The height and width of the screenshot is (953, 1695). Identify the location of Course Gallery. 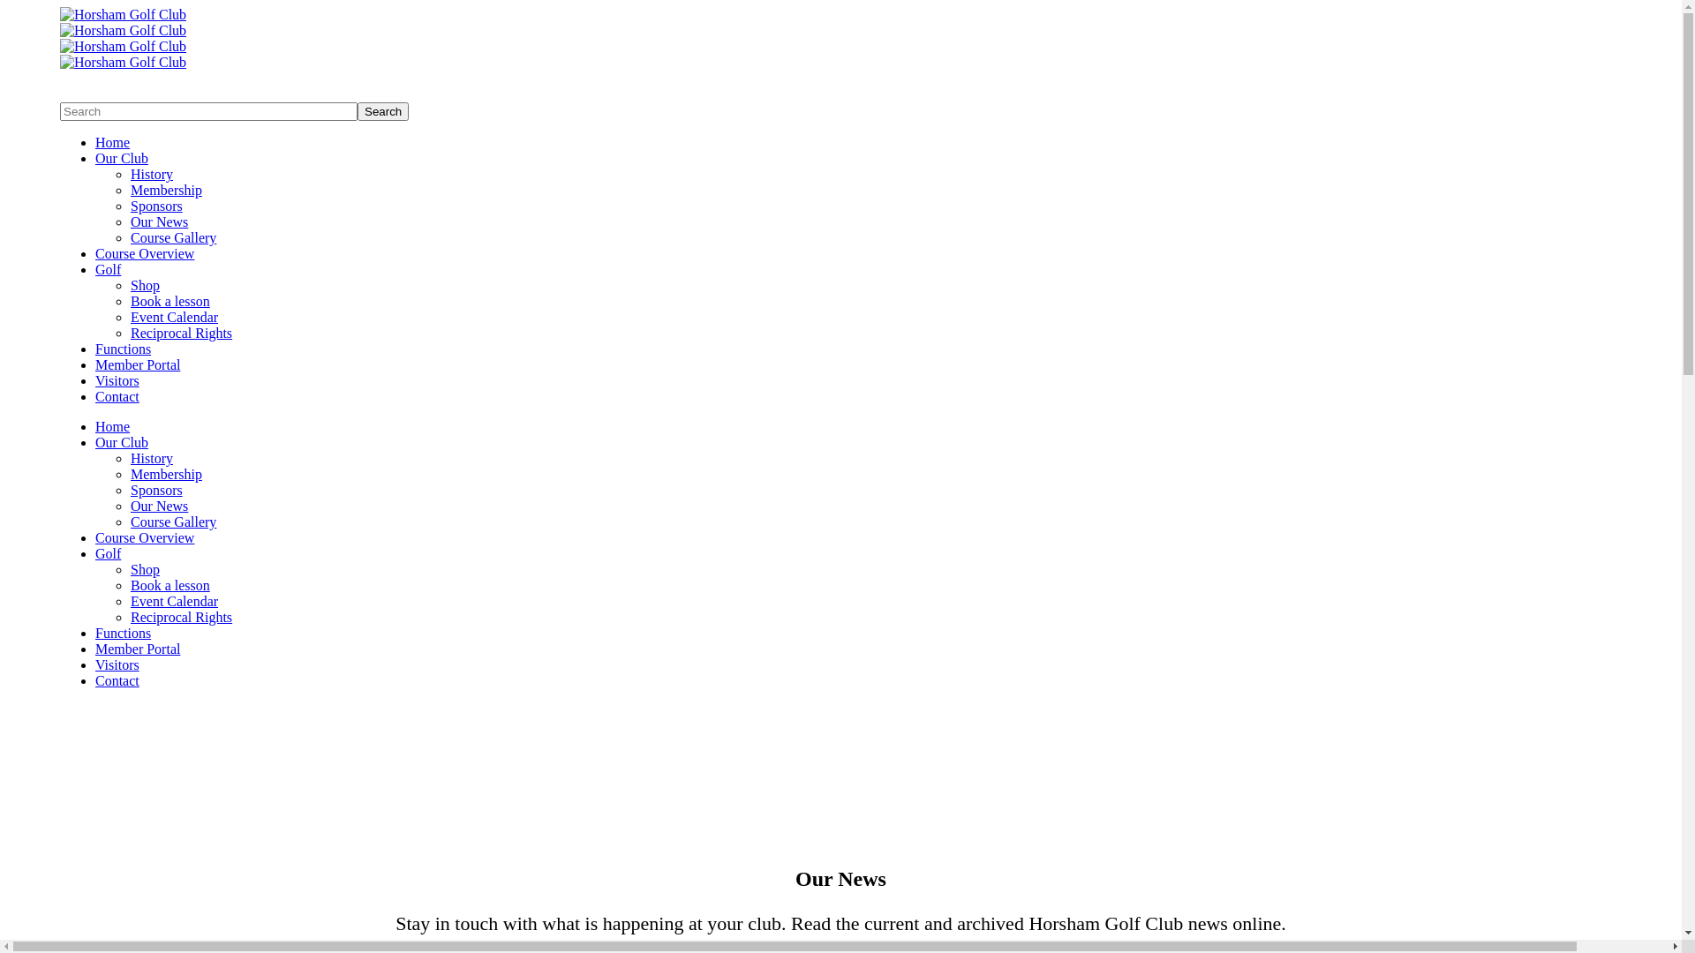
(173, 522).